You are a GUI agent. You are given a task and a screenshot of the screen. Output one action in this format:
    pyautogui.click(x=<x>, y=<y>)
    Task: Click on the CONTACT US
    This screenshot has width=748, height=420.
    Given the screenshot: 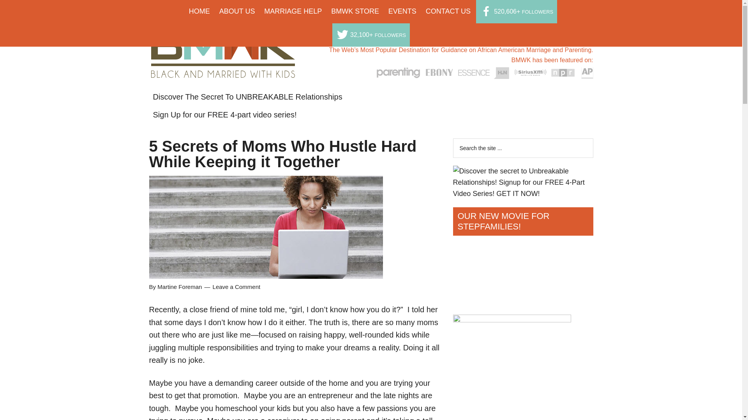 What is the action you would take?
    pyautogui.click(x=448, y=11)
    